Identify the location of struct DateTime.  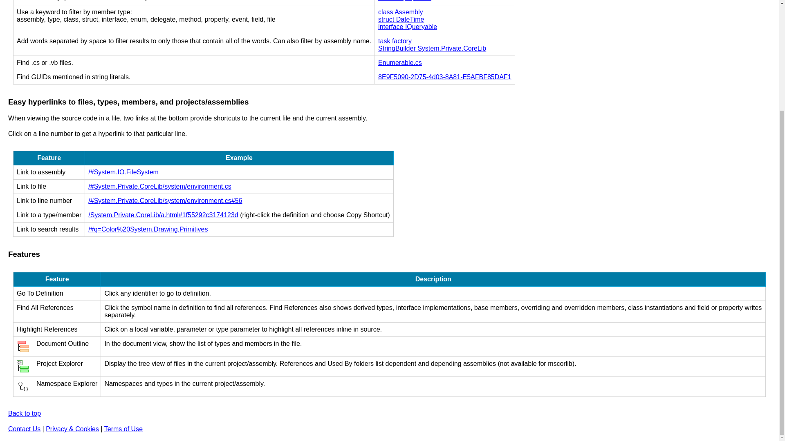
(401, 19).